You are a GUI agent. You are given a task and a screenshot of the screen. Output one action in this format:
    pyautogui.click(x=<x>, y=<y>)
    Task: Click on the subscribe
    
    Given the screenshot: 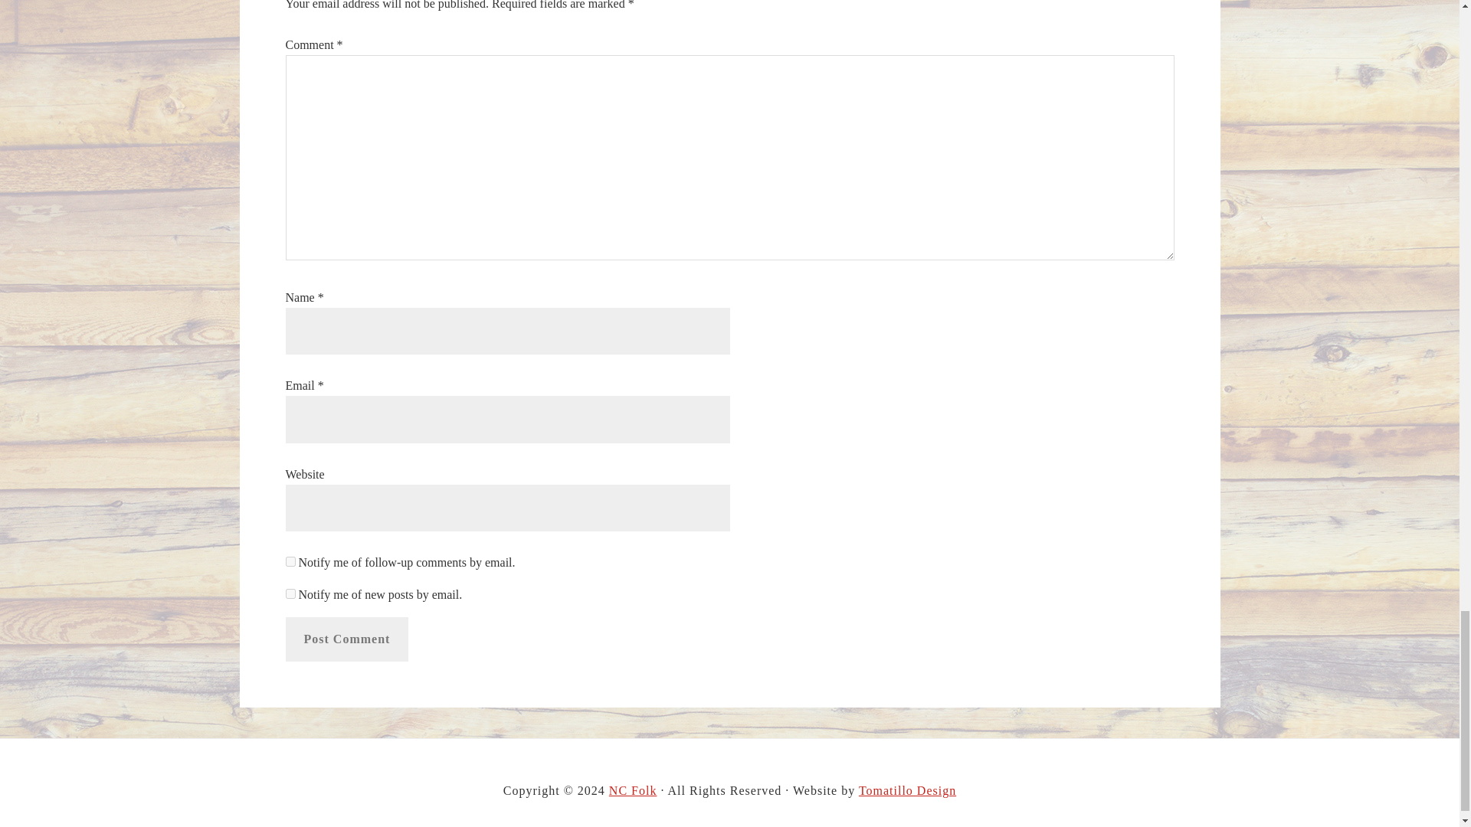 What is the action you would take?
    pyautogui.click(x=290, y=593)
    